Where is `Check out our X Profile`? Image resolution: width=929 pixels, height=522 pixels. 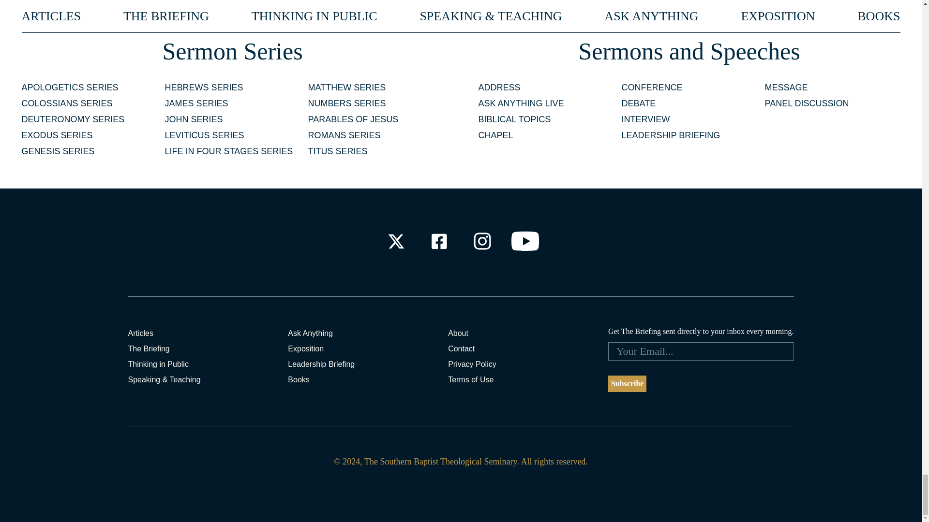
Check out our X Profile is located at coordinates (396, 241).